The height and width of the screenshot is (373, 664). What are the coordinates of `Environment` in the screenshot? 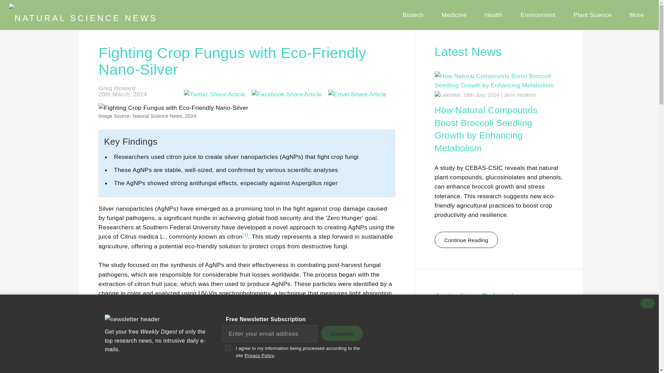 It's located at (538, 15).